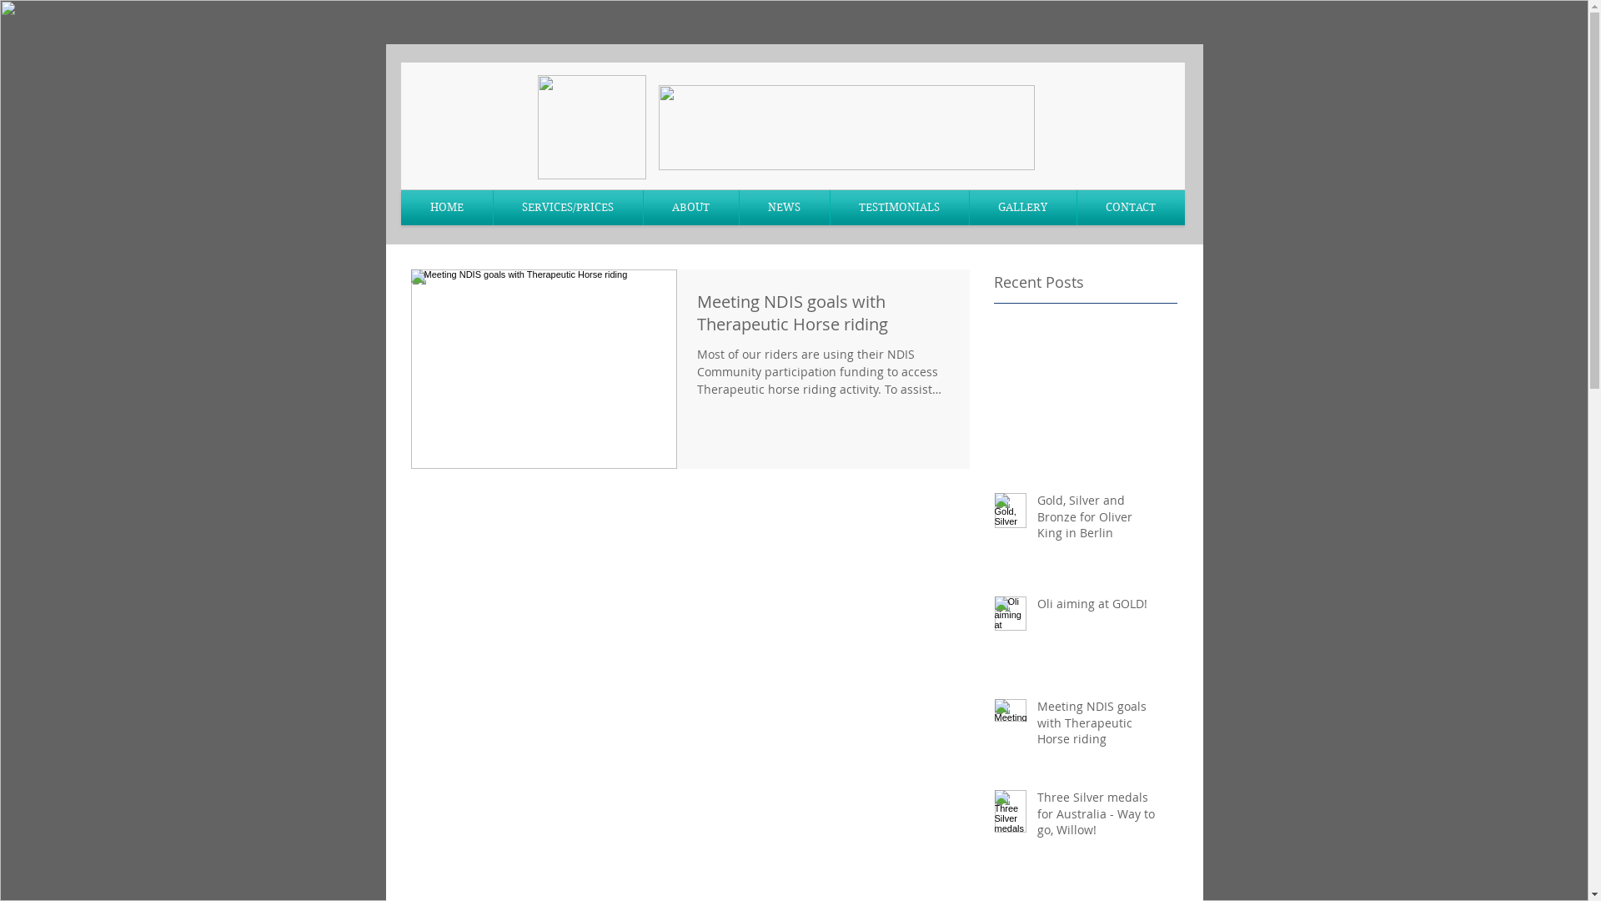  What do you see at coordinates (824, 317) in the screenshot?
I see `Meeting NDIS goals with Therapeutic Horse riding` at bounding box center [824, 317].